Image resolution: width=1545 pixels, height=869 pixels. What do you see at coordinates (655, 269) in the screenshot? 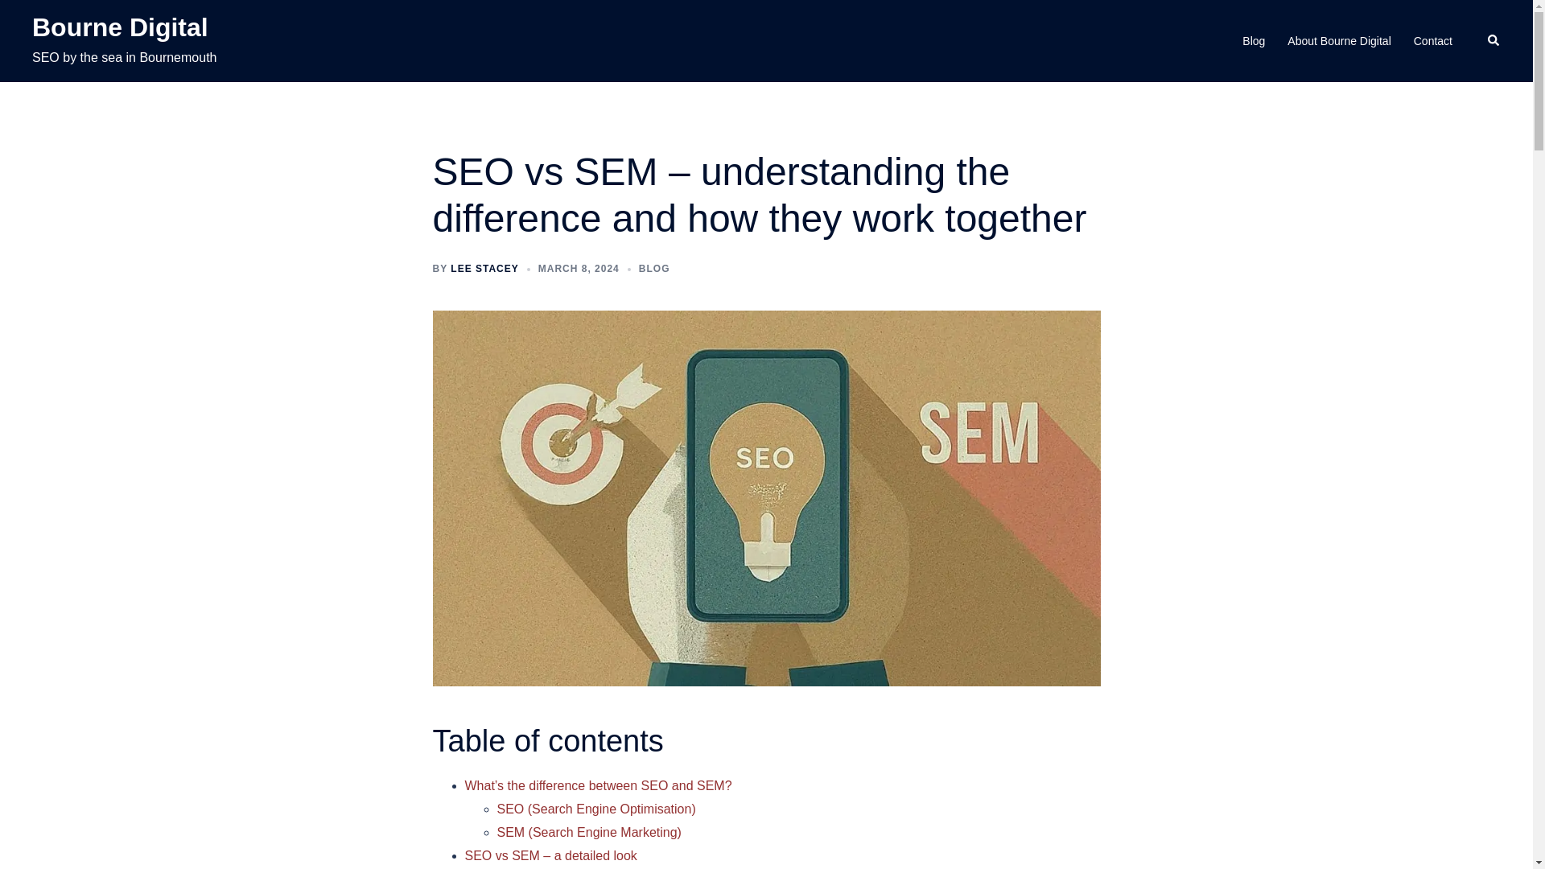
I see `BLOG` at bounding box center [655, 269].